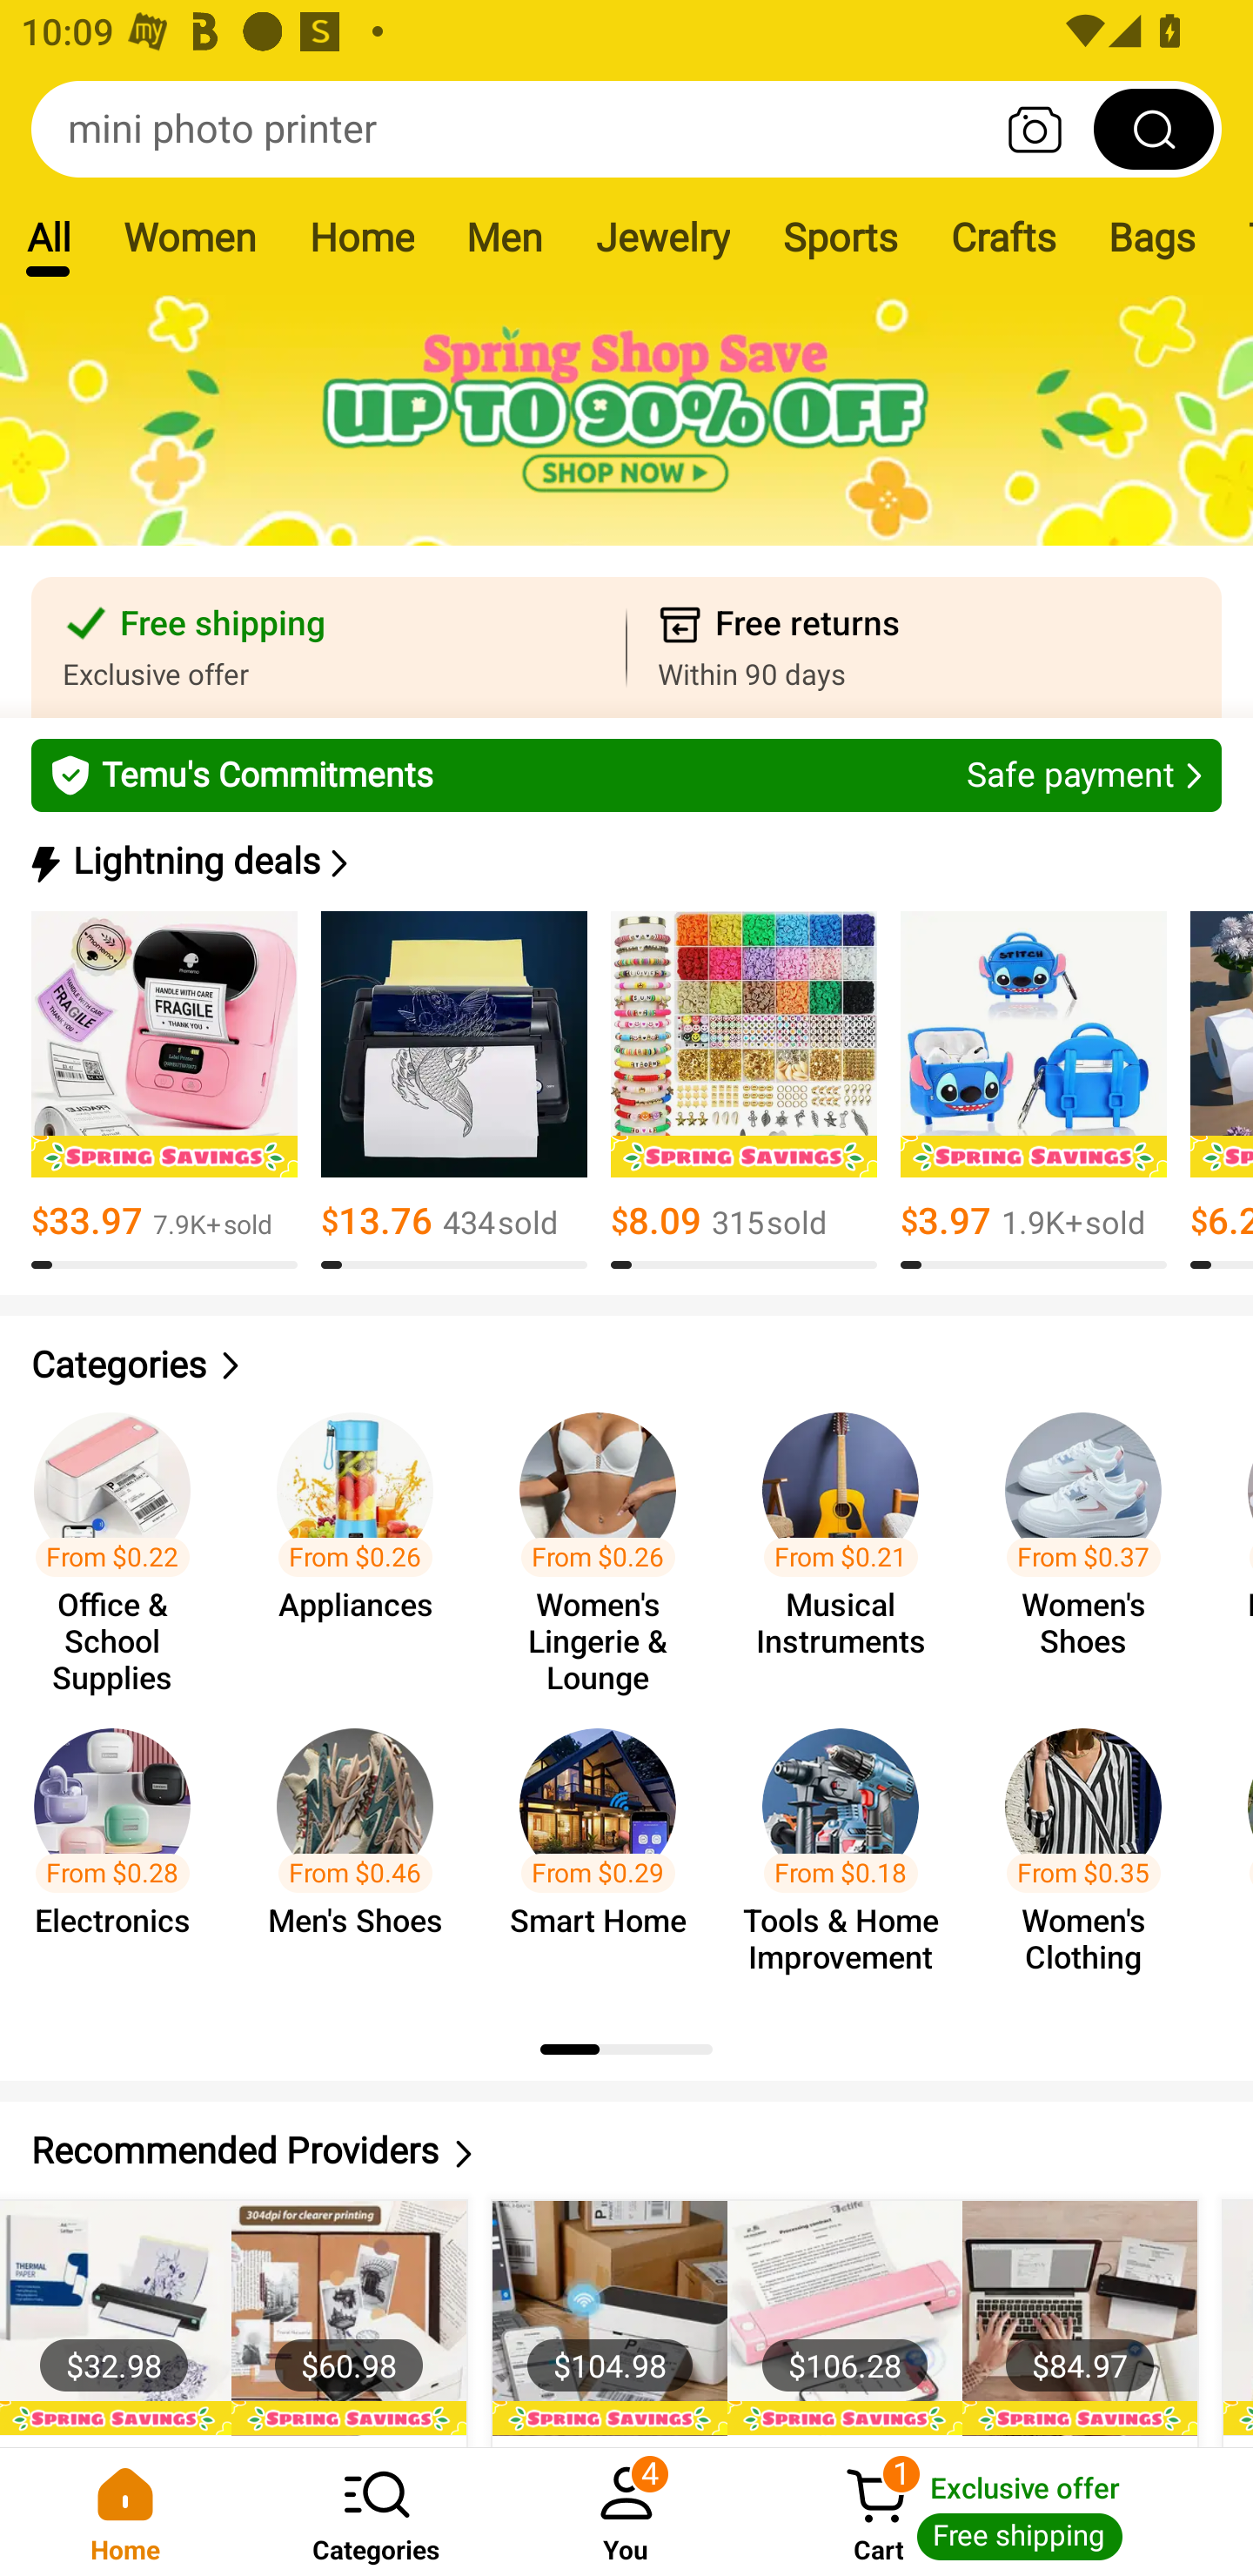 This screenshot has width=1253, height=2576. I want to click on You 4 You, so click(626, 2512).